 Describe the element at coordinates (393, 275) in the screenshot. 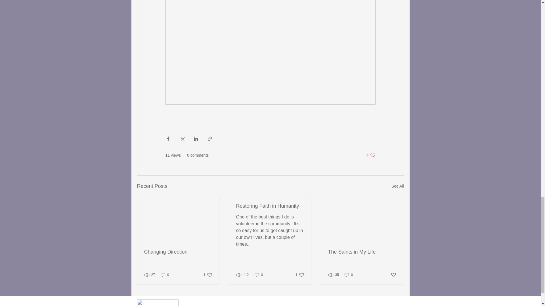

I see `0` at that location.